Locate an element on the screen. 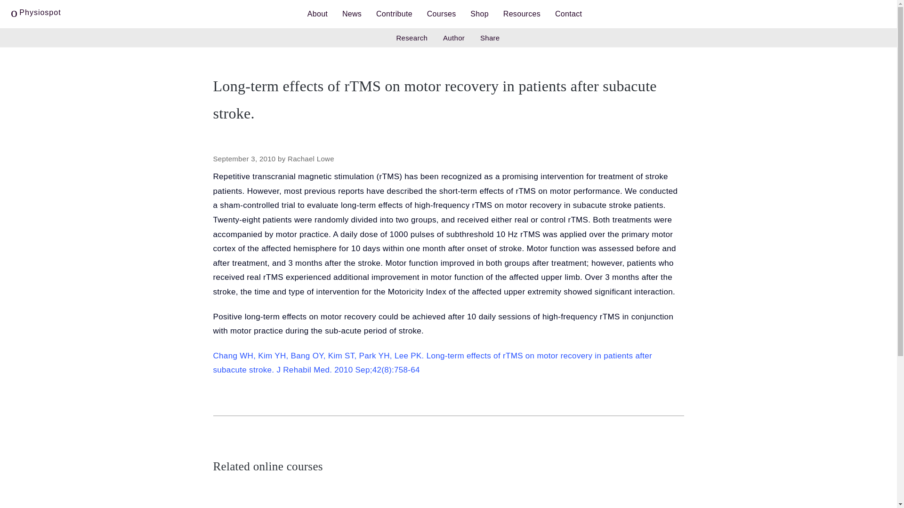 The height and width of the screenshot is (508, 904). Author is located at coordinates (454, 38).